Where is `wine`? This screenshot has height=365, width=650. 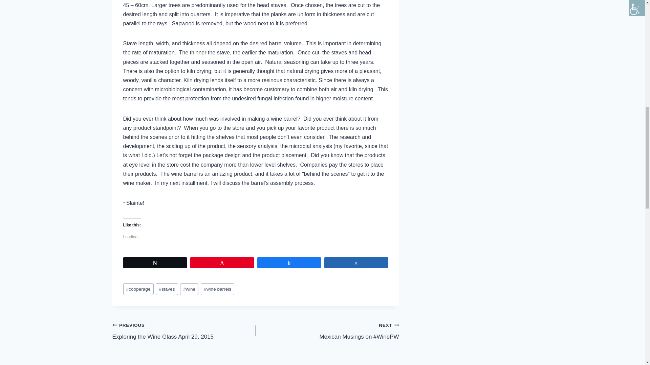
wine is located at coordinates (189, 289).